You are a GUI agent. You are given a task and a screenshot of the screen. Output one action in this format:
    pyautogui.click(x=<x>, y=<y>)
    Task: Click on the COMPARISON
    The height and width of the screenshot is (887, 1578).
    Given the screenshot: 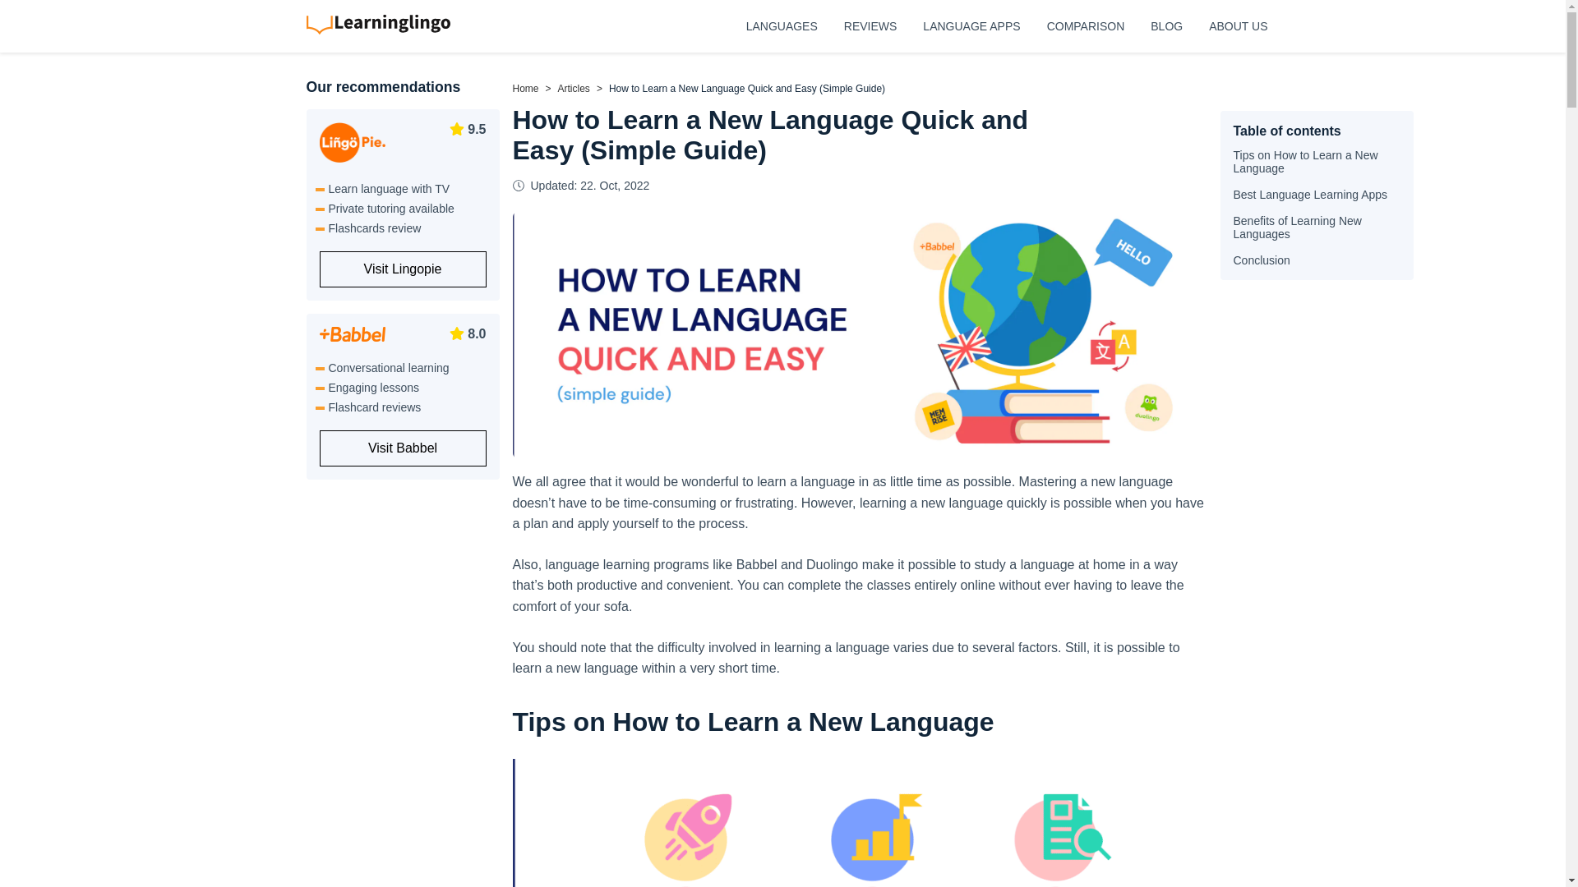 What is the action you would take?
    pyautogui.click(x=1086, y=25)
    